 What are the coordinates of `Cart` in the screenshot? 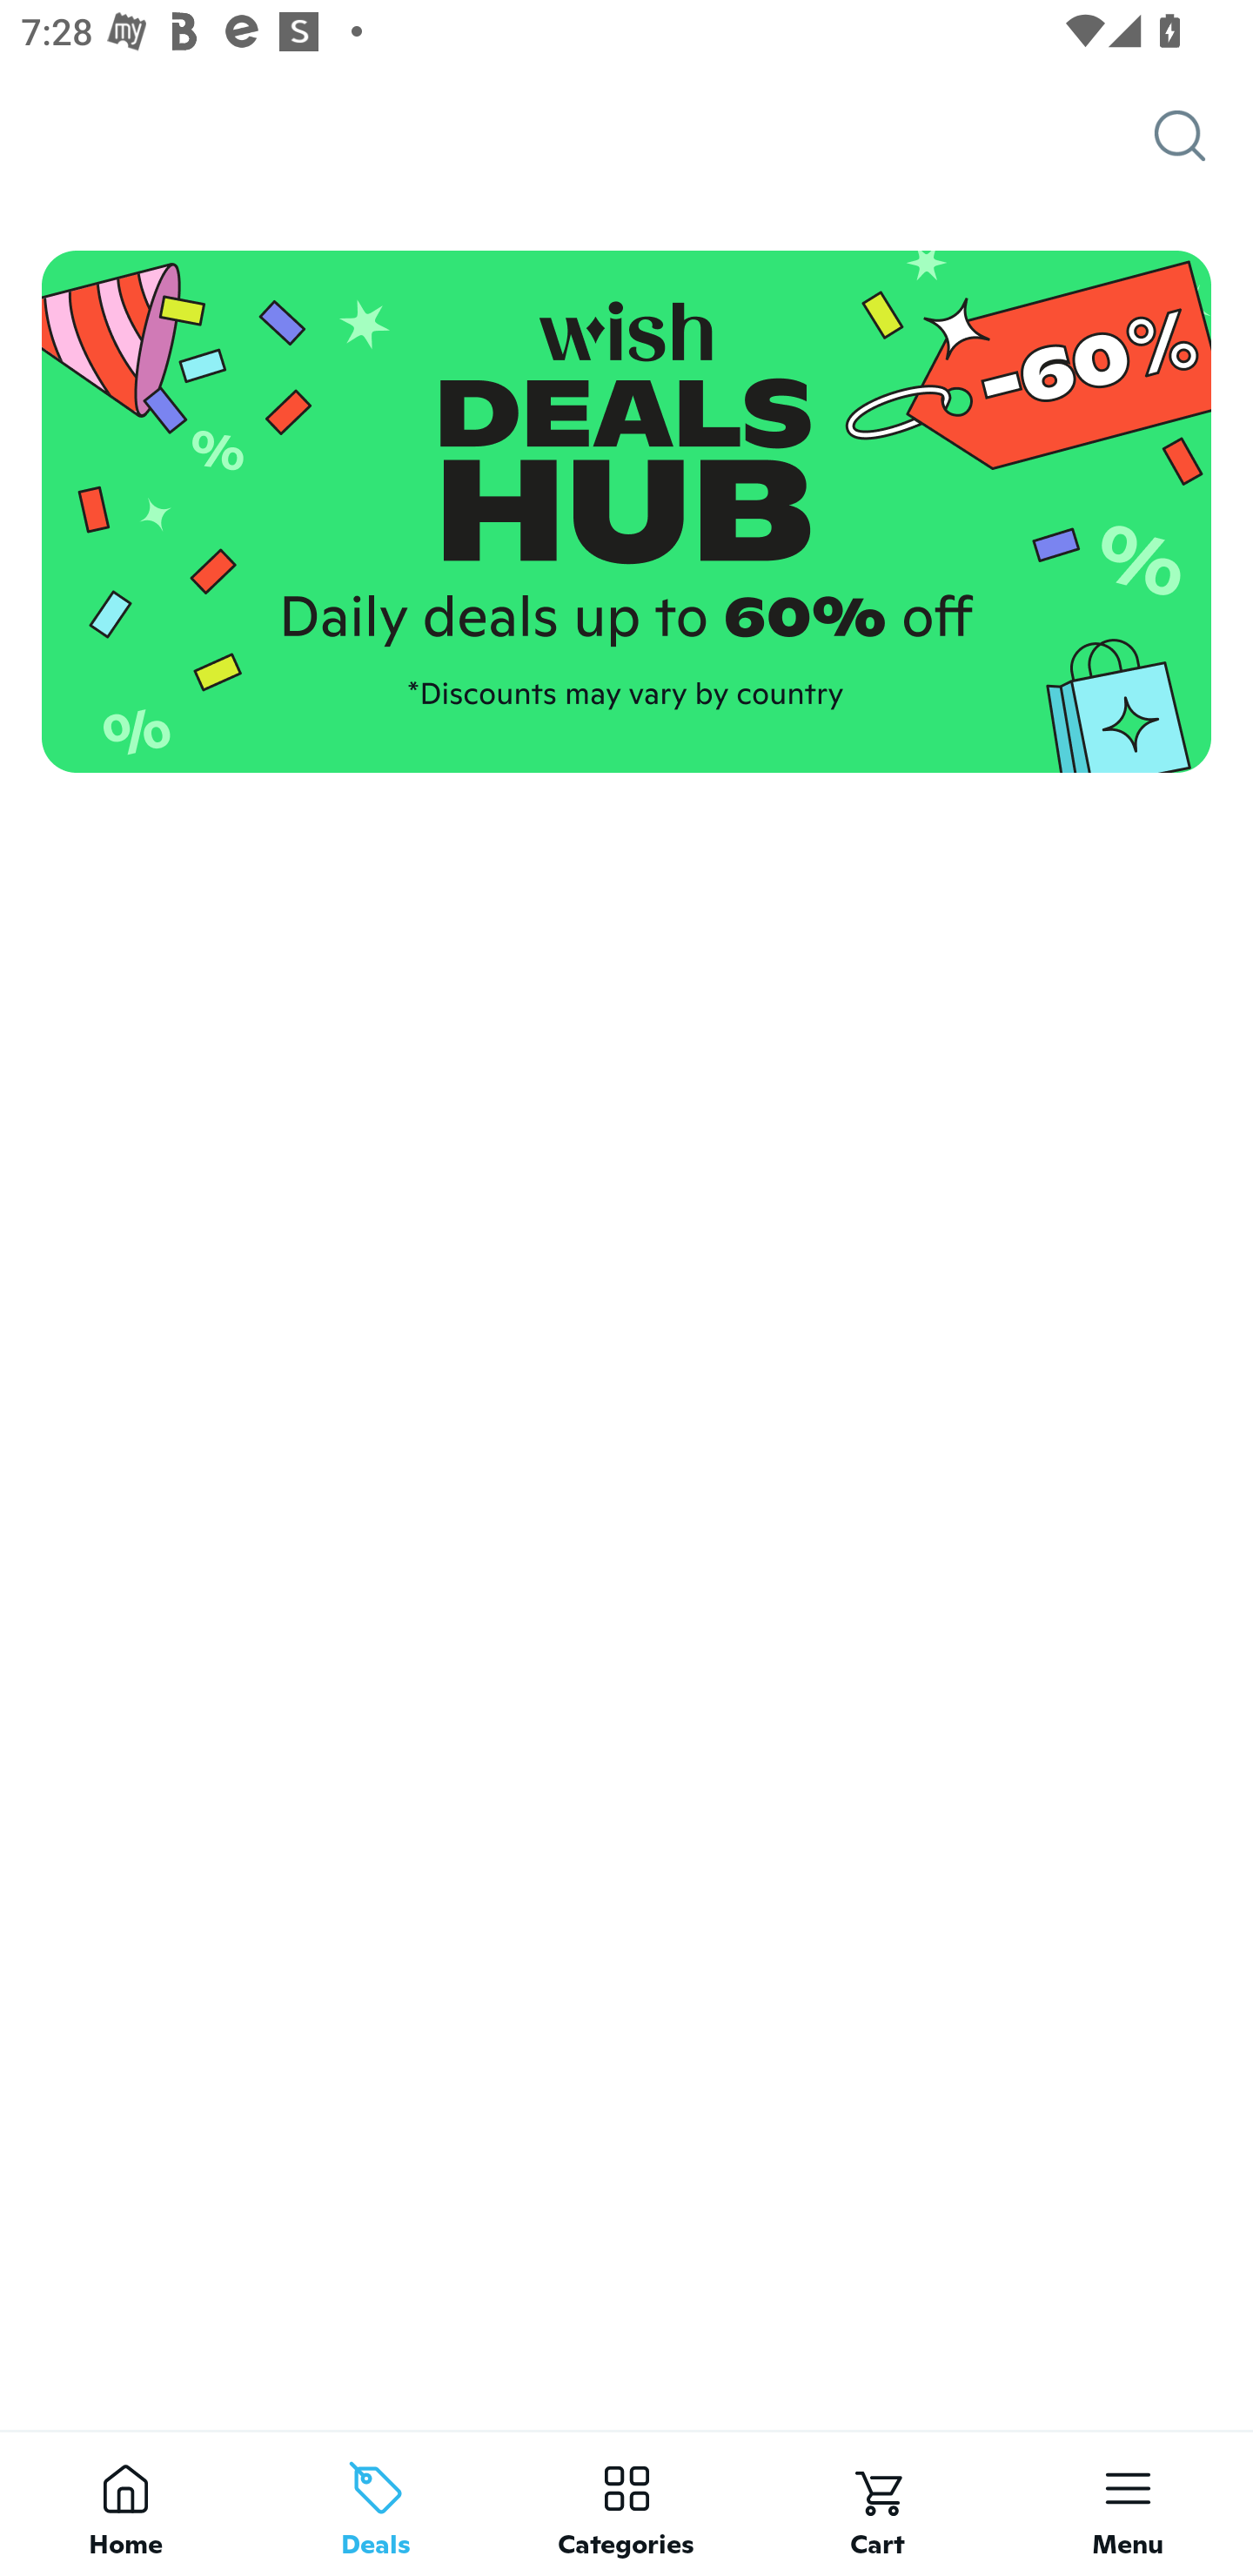 It's located at (877, 2503).